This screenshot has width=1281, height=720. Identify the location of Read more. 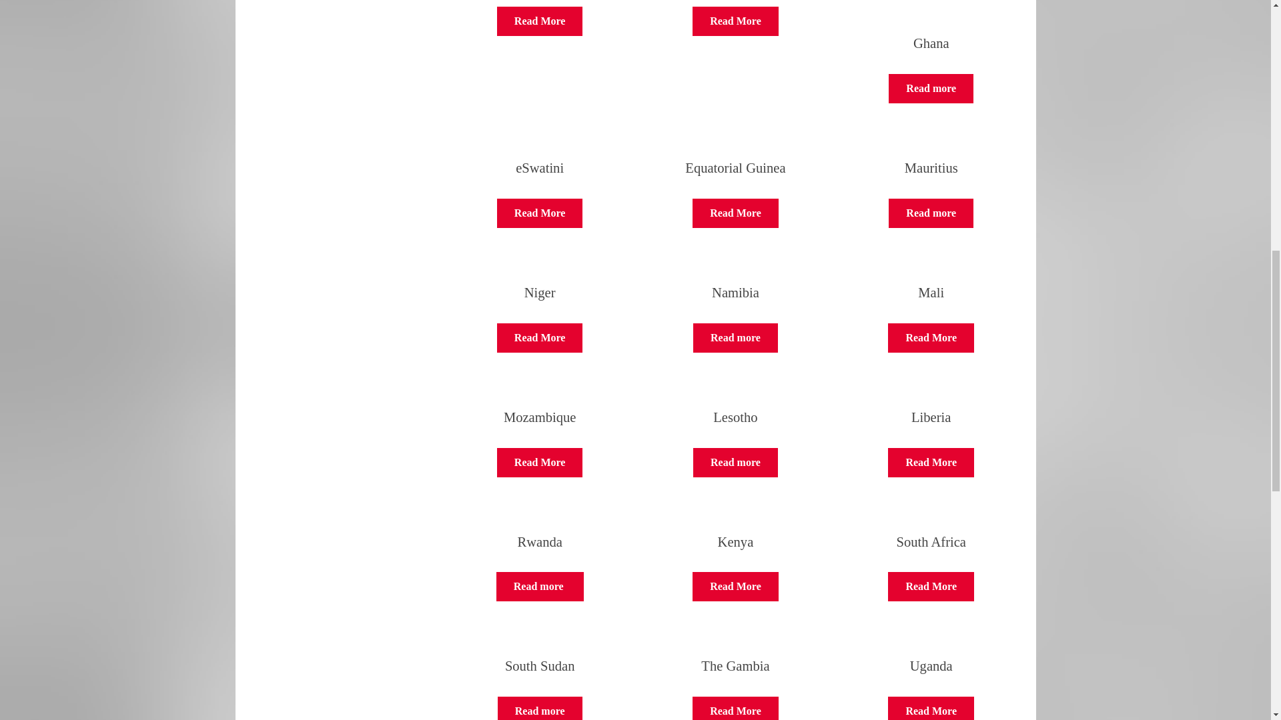
(931, 213).